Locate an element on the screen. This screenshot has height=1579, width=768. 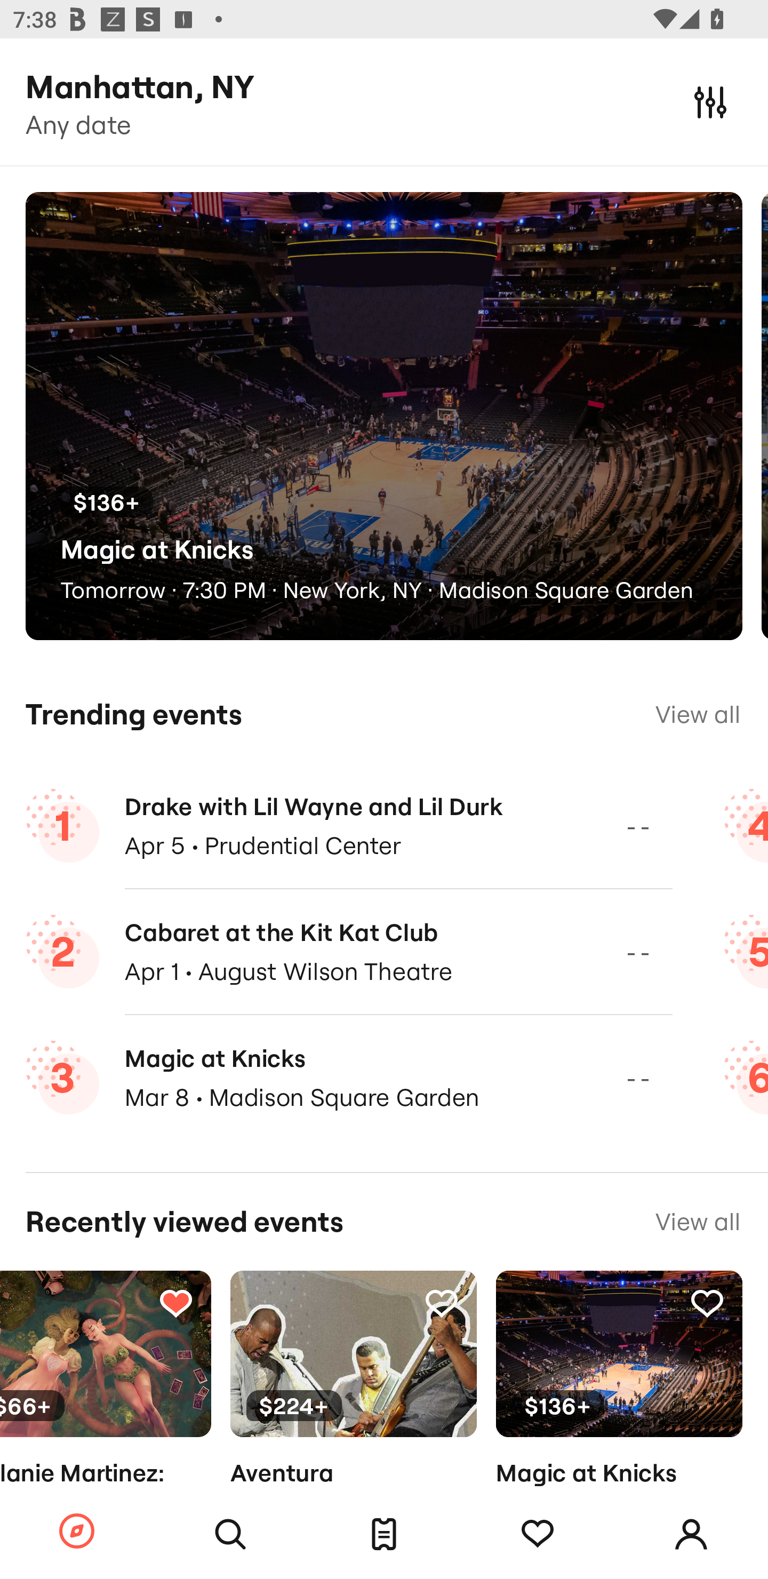
Tracking is located at coordinates (175, 1303).